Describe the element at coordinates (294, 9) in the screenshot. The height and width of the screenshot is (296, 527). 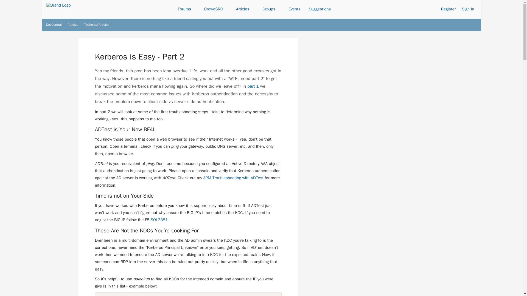
I see `Events` at that location.